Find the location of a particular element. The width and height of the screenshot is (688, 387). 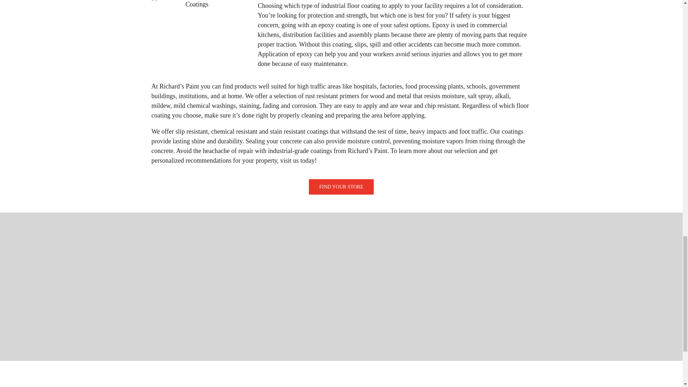

Bedroom Paint Button is located at coordinates (339, 378).